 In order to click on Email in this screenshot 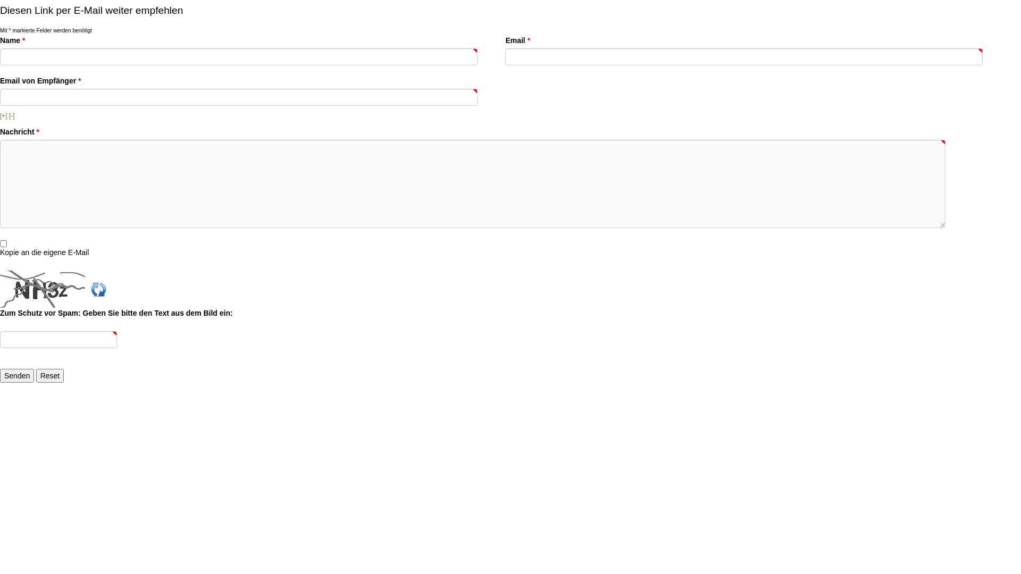, I will do `click(744, 57)`.